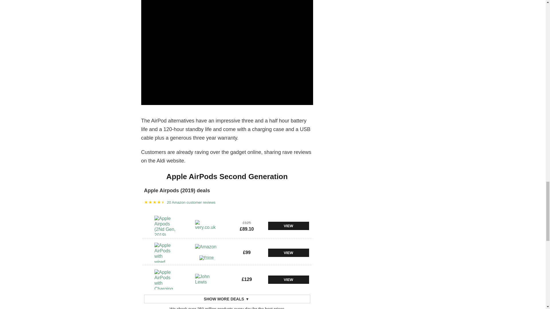 Image resolution: width=550 pixels, height=309 pixels. I want to click on Apple AirPods with wired..., so click(166, 252).